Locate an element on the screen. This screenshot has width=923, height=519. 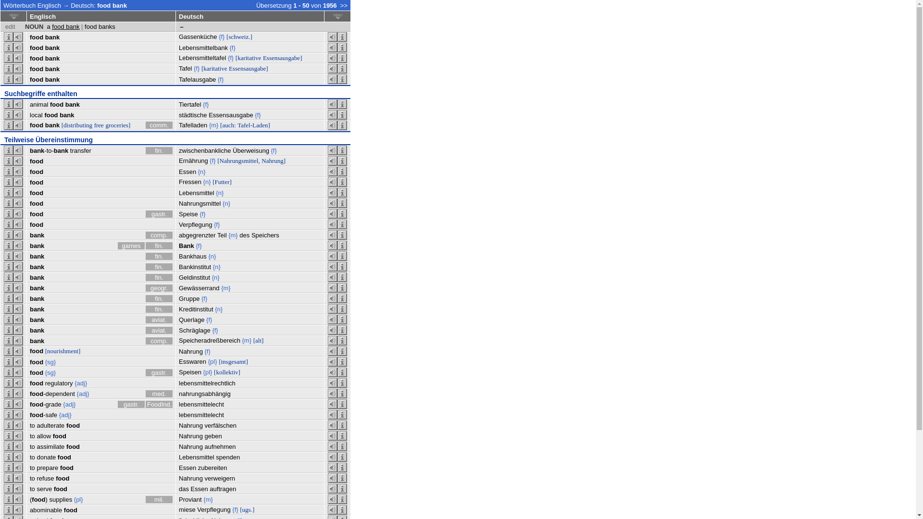
Speisen is located at coordinates (190, 372).